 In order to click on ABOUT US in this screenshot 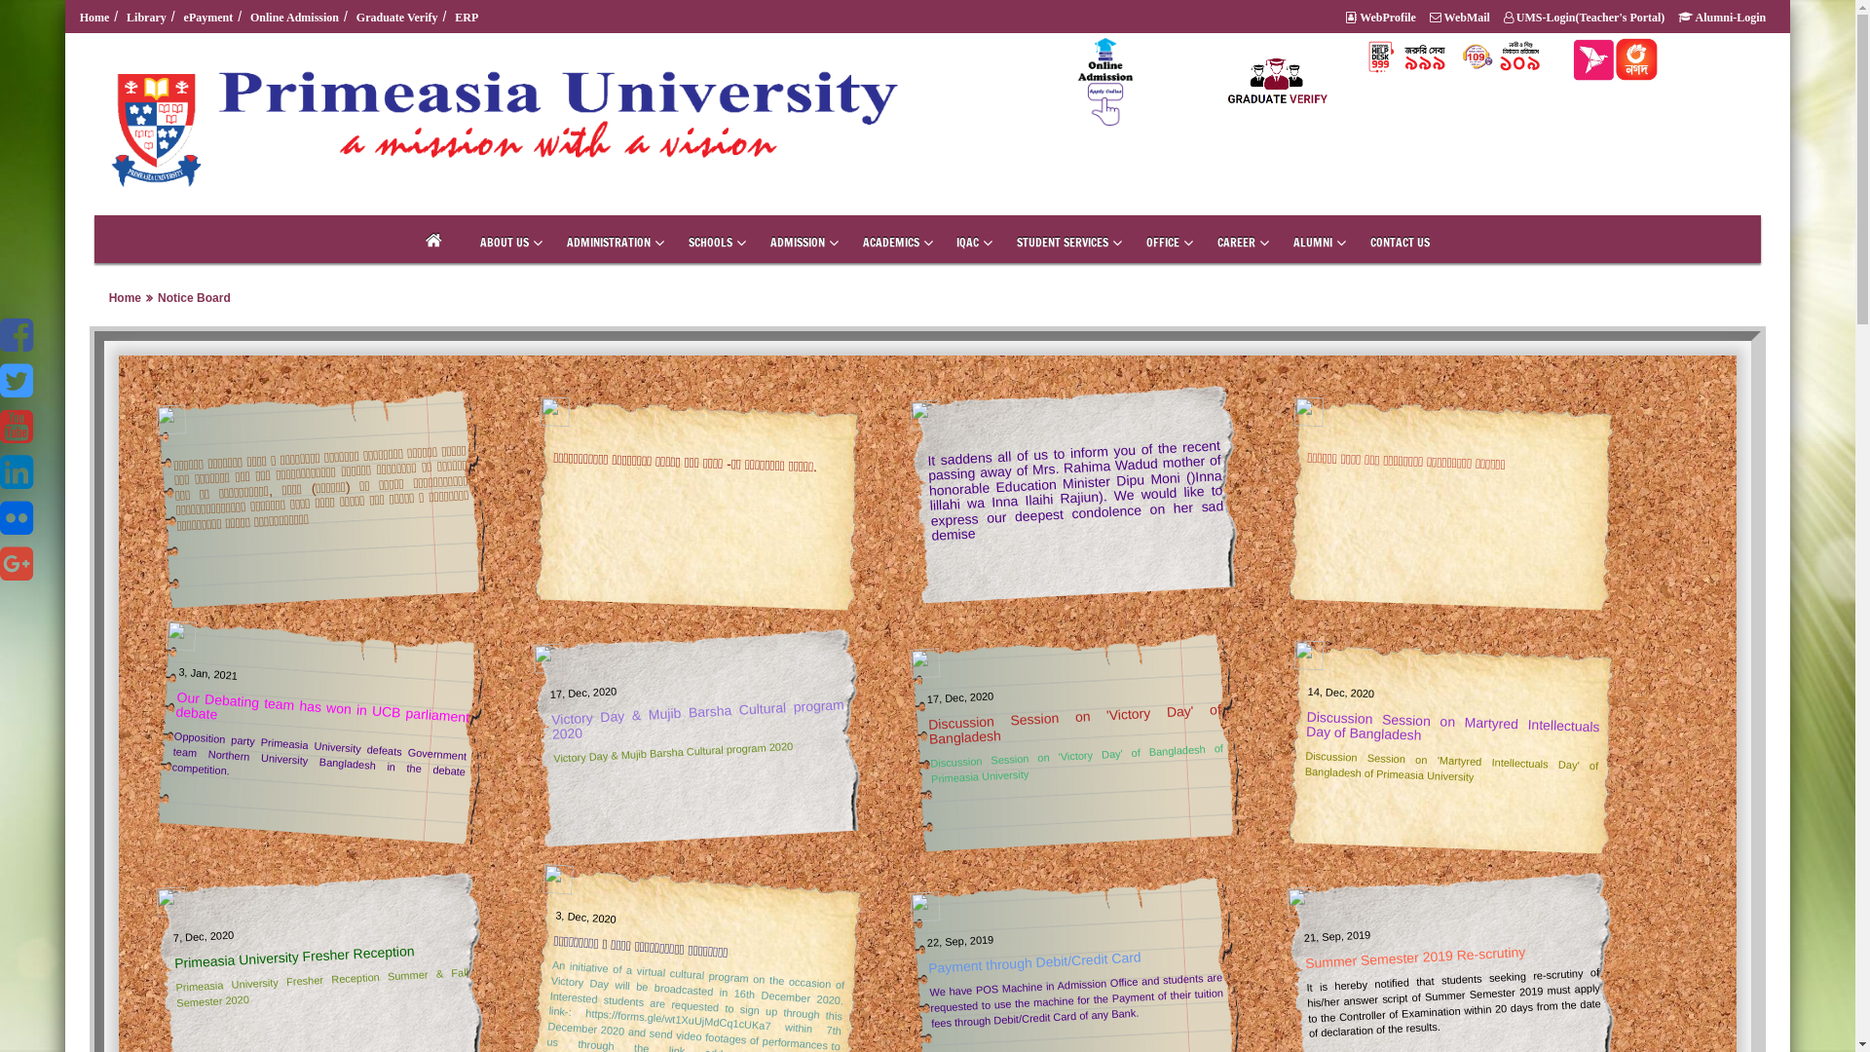, I will do `click(505, 242)`.